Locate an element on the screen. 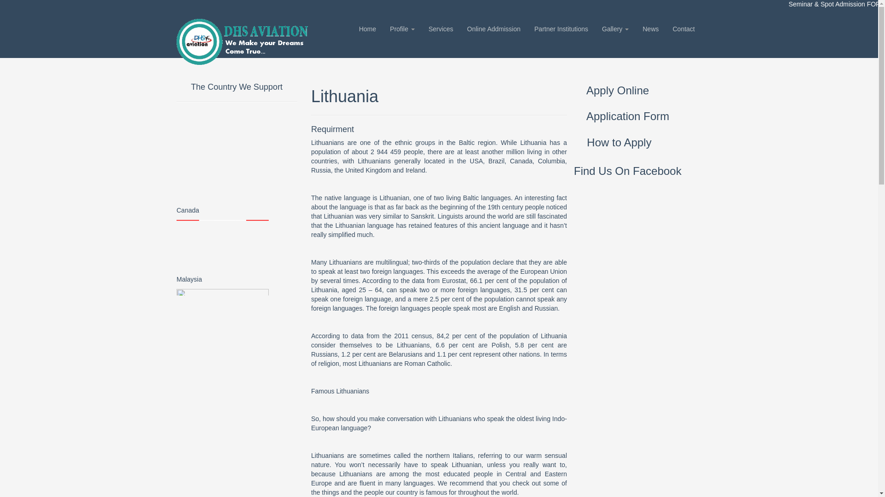 The image size is (885, 497). Contact is located at coordinates (683, 29).